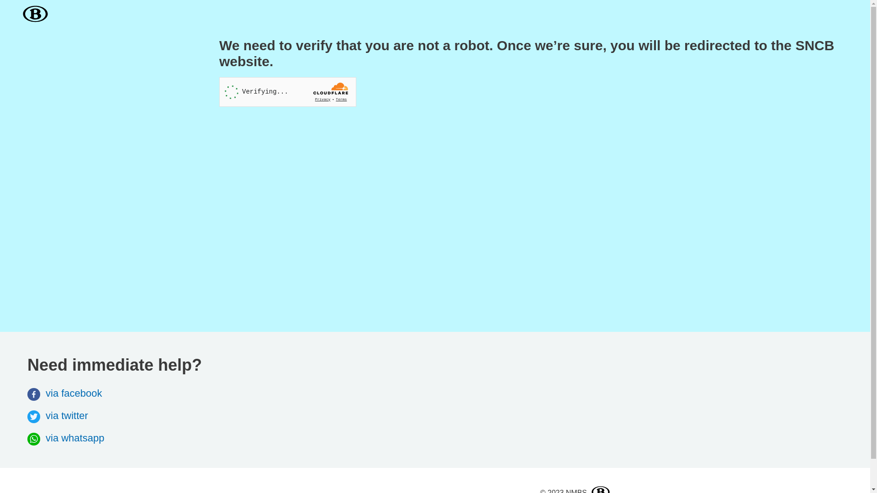  Describe the element at coordinates (65, 393) in the screenshot. I see `via facebook` at that location.